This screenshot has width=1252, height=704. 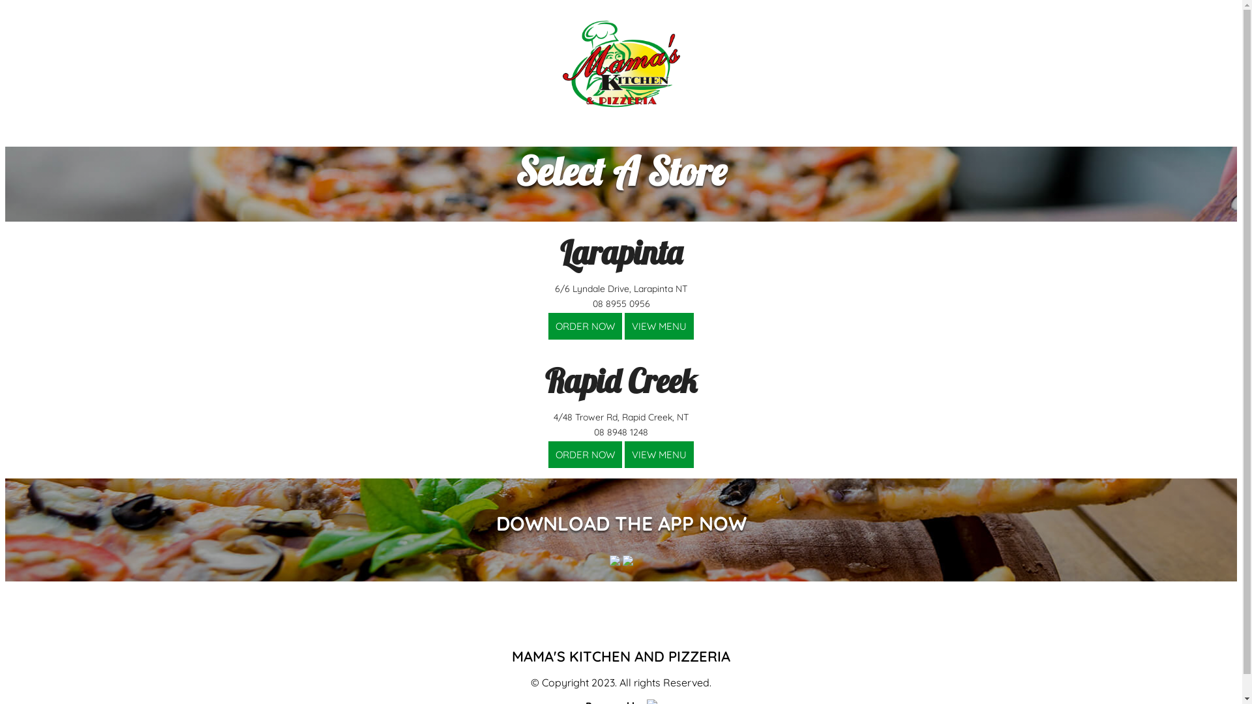 I want to click on VIEW MENU, so click(x=659, y=454).